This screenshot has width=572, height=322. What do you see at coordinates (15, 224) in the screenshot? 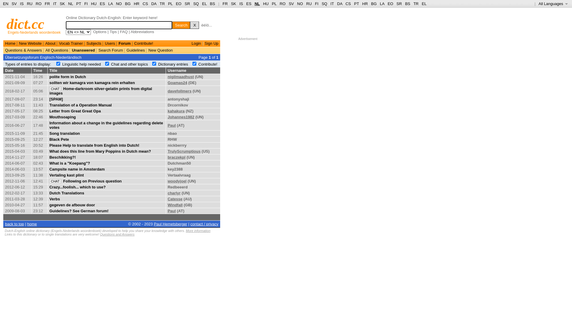
I see `back to top` at bounding box center [15, 224].